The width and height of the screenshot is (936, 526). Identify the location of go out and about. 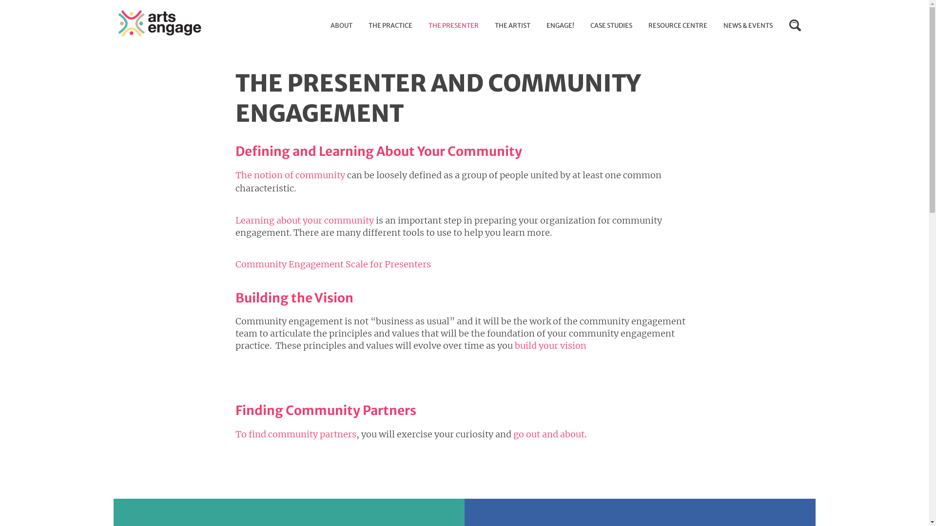
(548, 434).